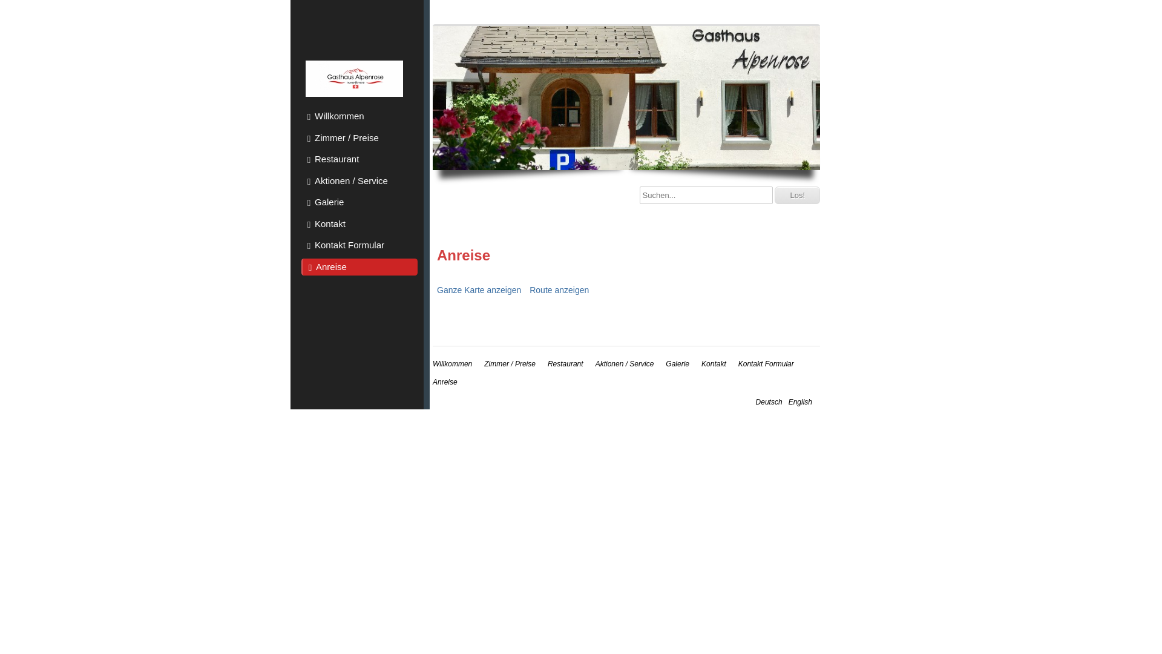 The height and width of the screenshot is (654, 1162). Describe the element at coordinates (559, 290) in the screenshot. I see `Route anzeigen` at that location.